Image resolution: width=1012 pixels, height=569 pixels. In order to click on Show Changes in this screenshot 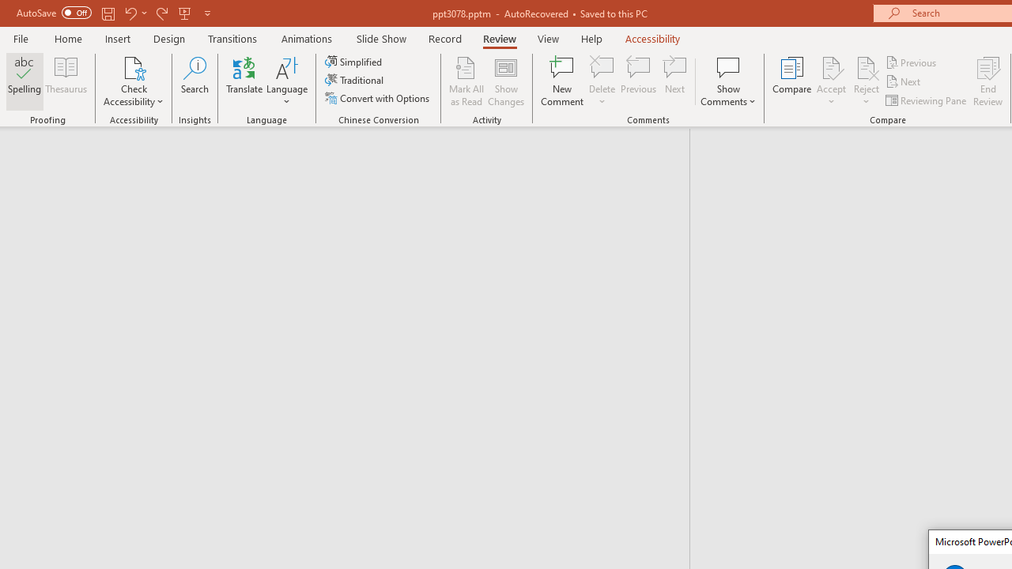, I will do `click(506, 81)`.